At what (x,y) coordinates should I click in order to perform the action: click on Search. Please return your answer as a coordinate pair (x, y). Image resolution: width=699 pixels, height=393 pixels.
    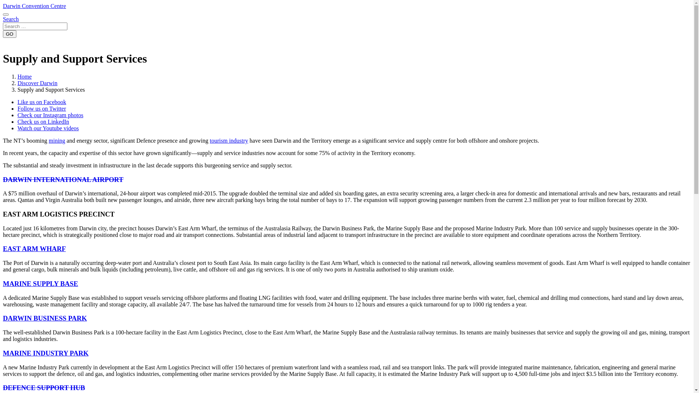
    Looking at the image, I should click on (11, 19).